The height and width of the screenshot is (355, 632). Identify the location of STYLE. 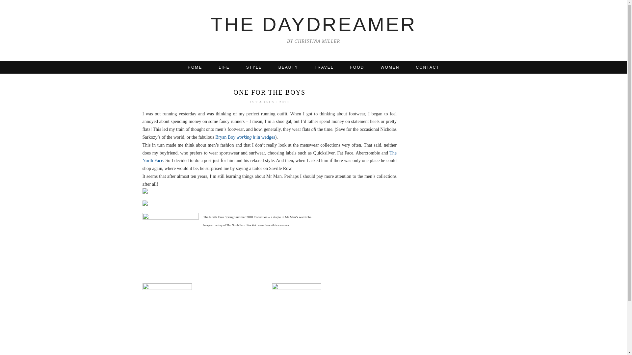
(254, 67).